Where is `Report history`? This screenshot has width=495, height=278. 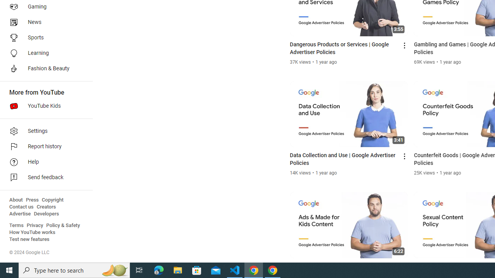 Report history is located at coordinates (44, 147).